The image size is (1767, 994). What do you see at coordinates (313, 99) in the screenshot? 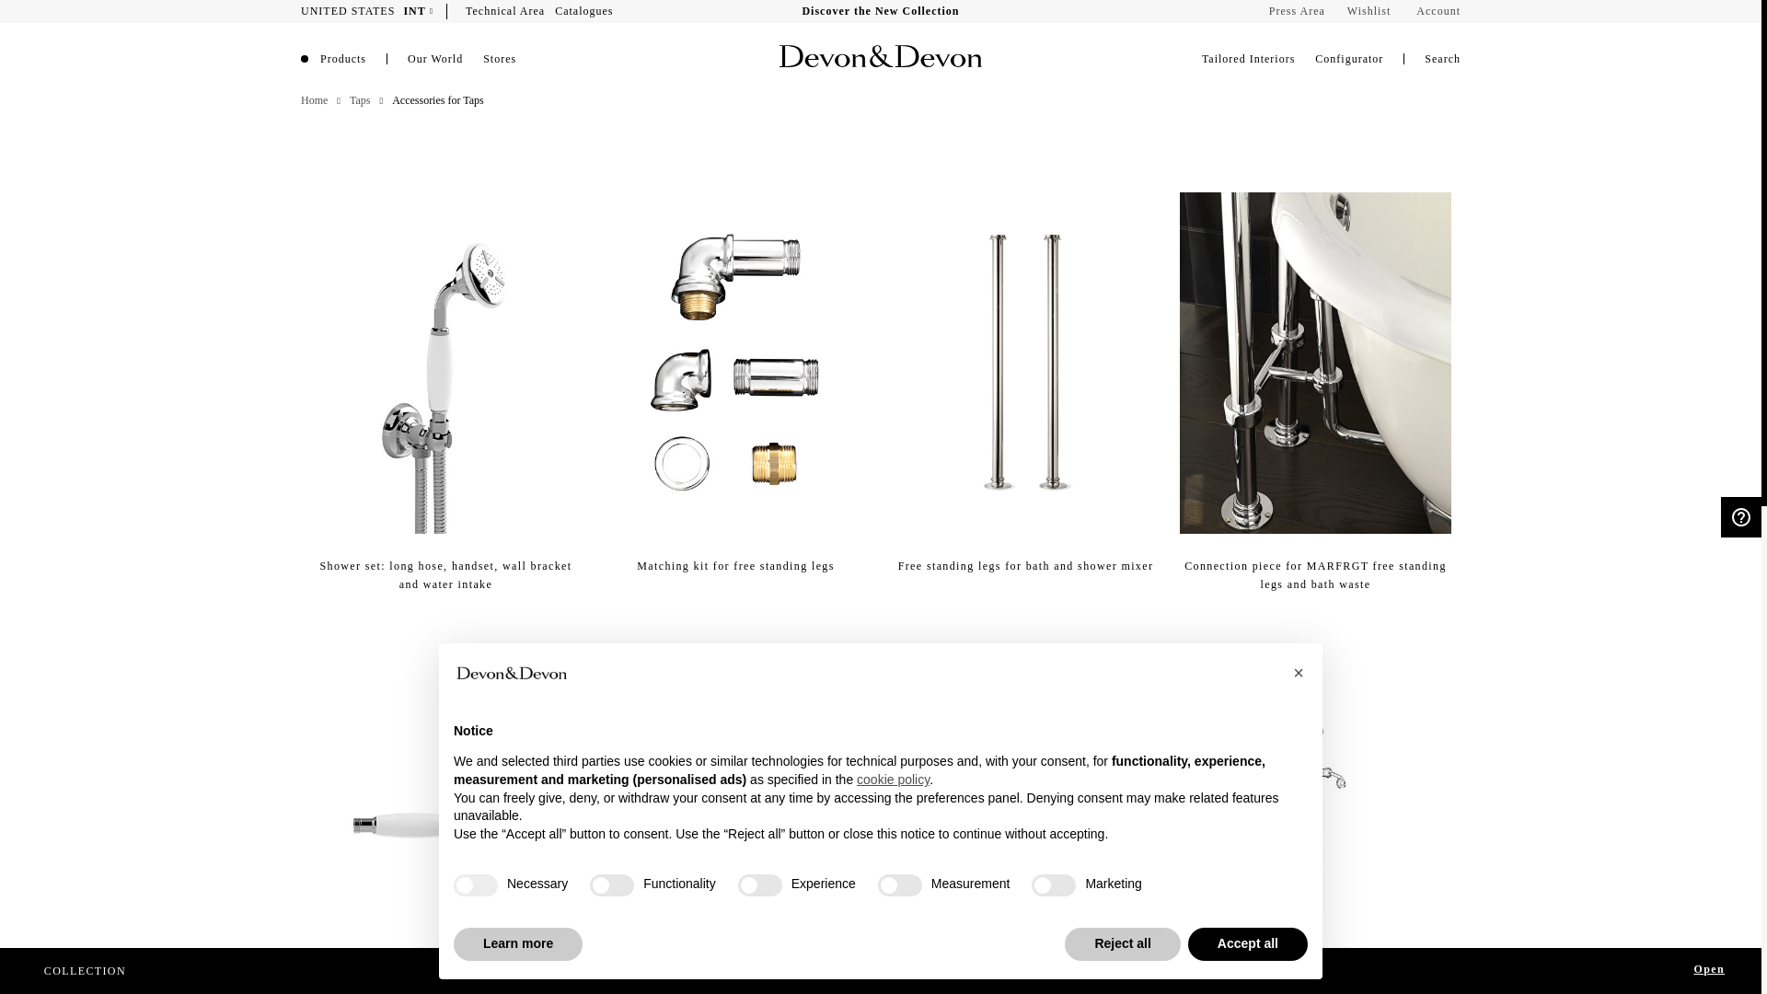
I see `Go to Home Page` at bounding box center [313, 99].